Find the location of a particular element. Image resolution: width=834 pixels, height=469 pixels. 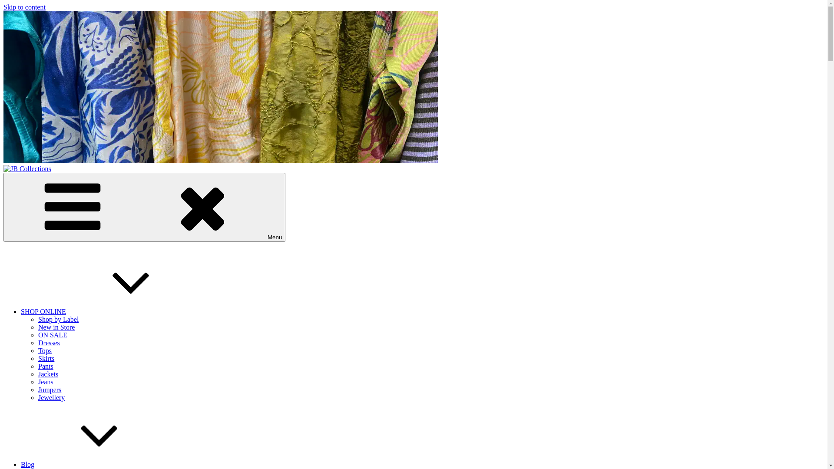

Dresses is located at coordinates (49, 343).